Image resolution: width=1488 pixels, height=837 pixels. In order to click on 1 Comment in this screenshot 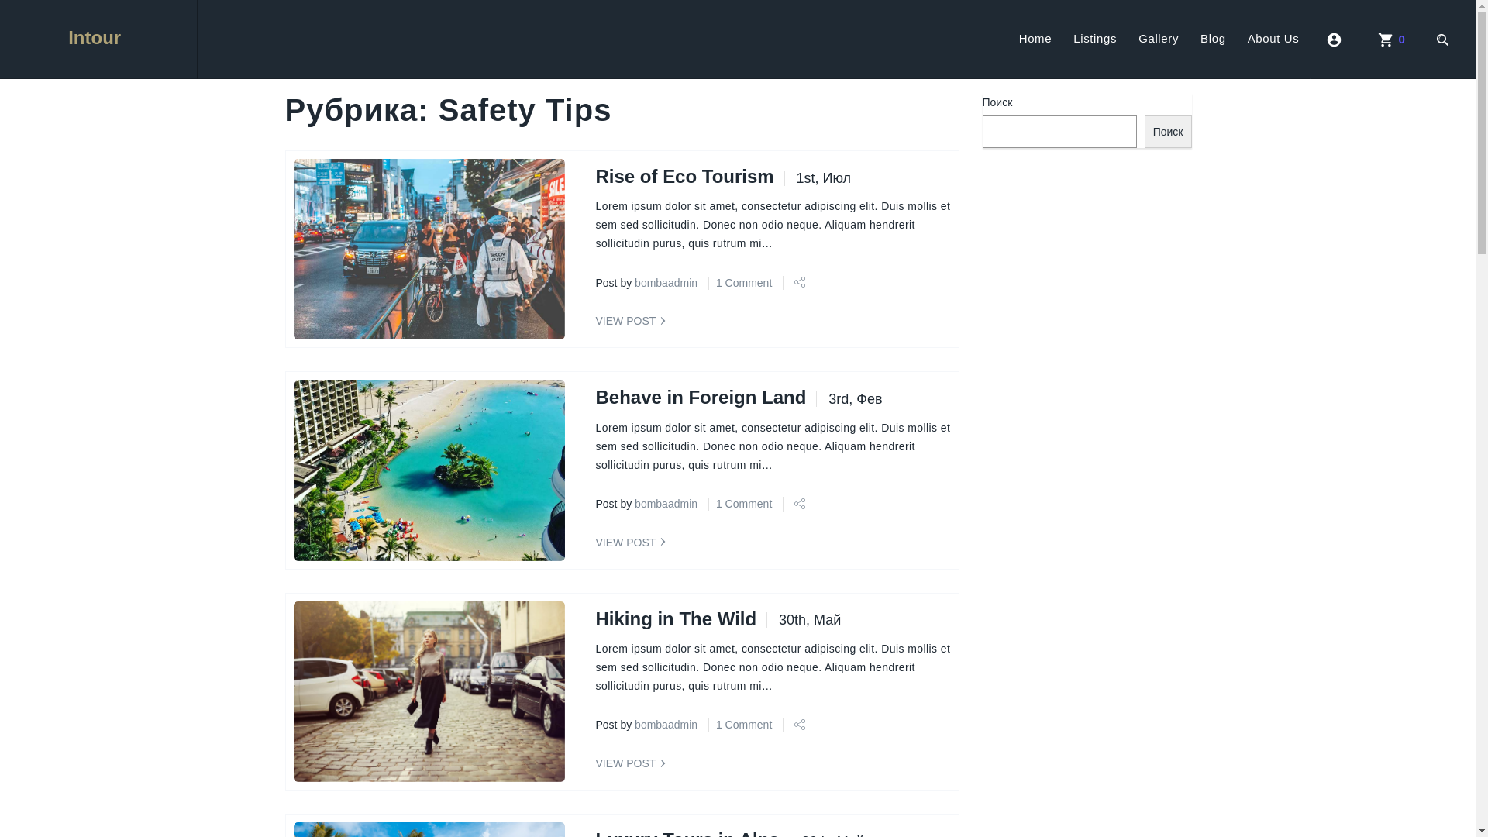, I will do `click(744, 725)`.